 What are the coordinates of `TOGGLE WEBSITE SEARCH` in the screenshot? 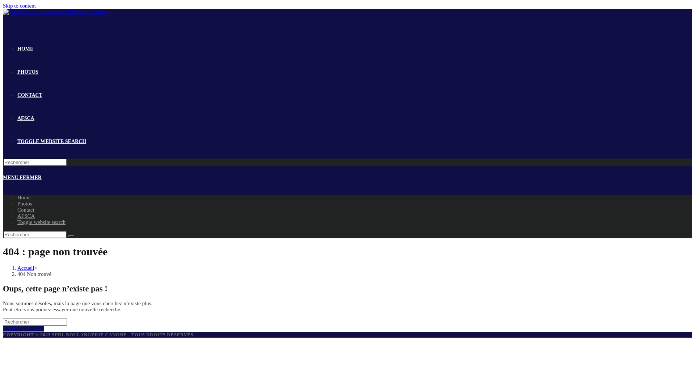 It's located at (52, 142).